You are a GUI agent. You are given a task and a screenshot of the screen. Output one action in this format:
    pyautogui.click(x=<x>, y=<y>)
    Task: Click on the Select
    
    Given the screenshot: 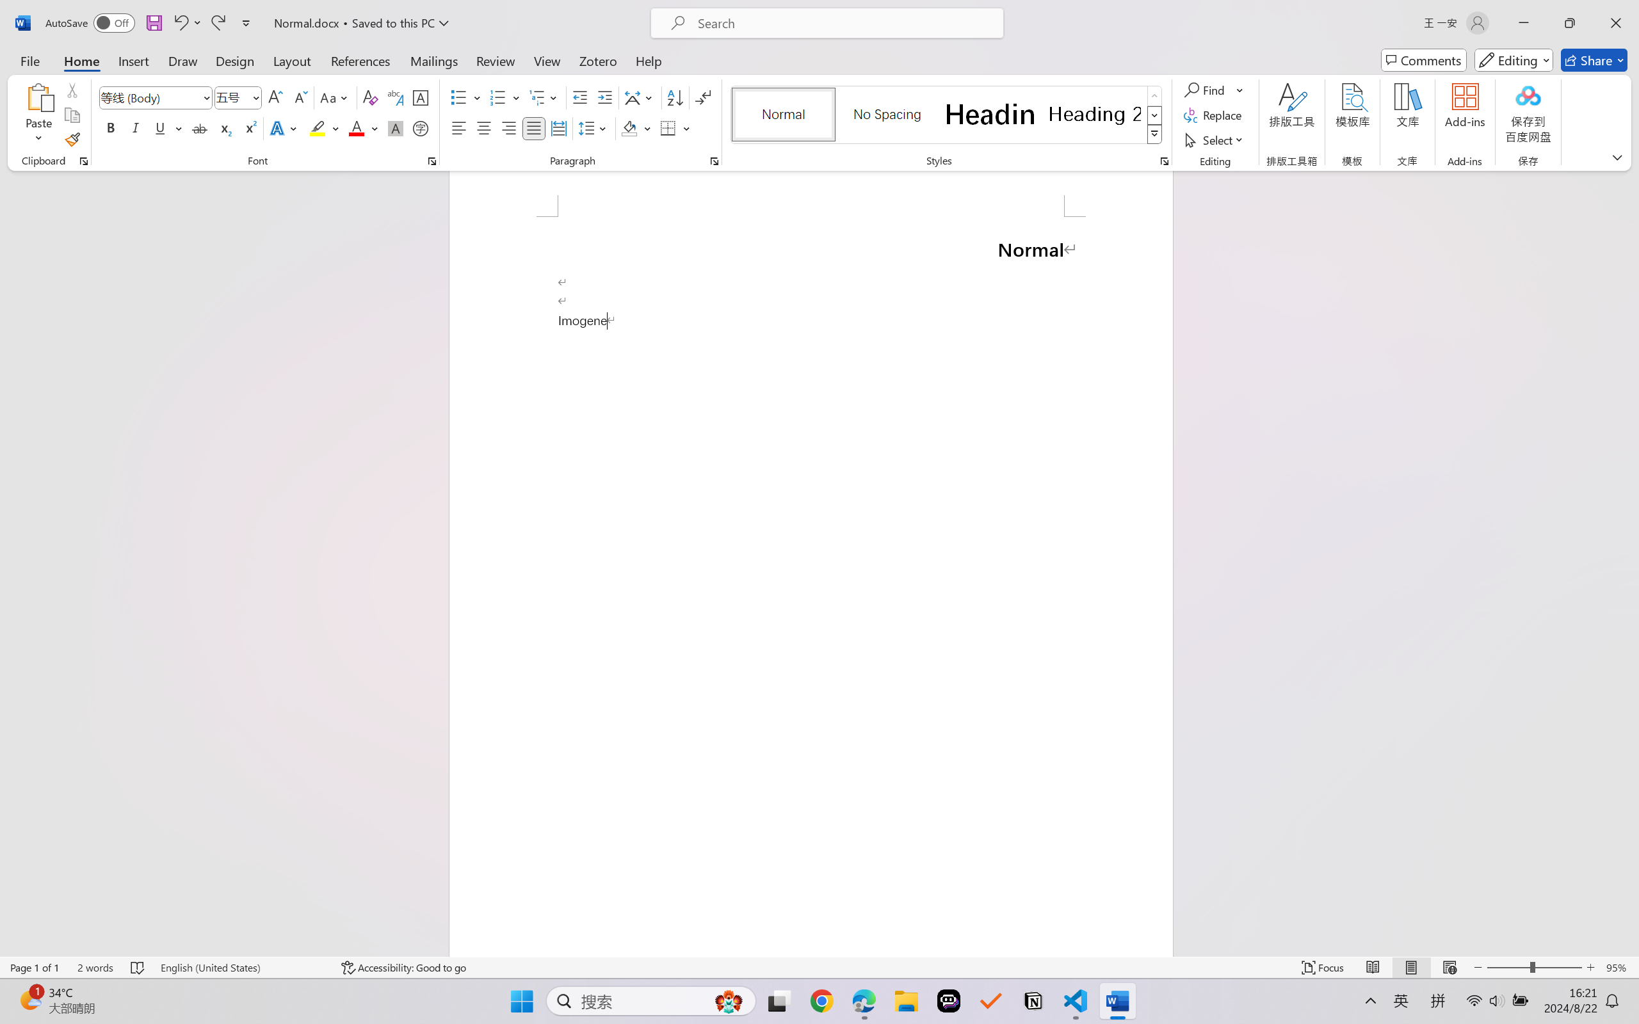 What is the action you would take?
    pyautogui.click(x=1216, y=140)
    